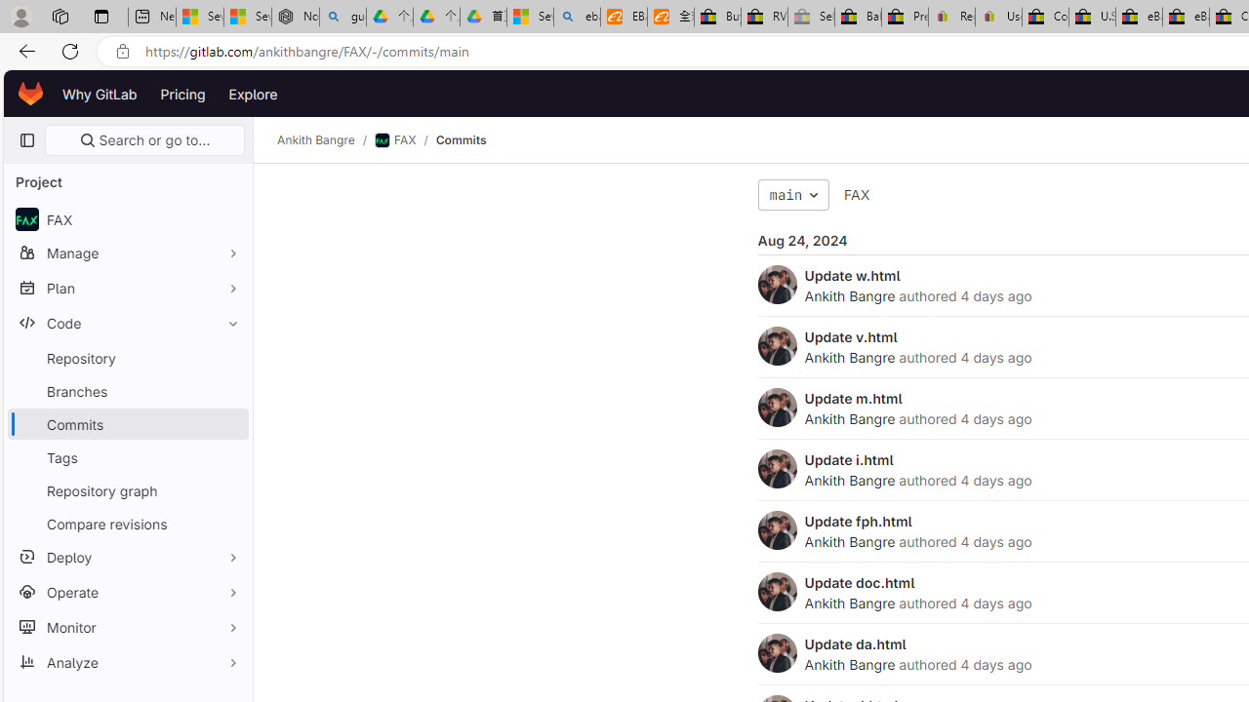  Describe the element at coordinates (905, 18) in the screenshot. I see `Press Room - eBay Inc.` at that location.